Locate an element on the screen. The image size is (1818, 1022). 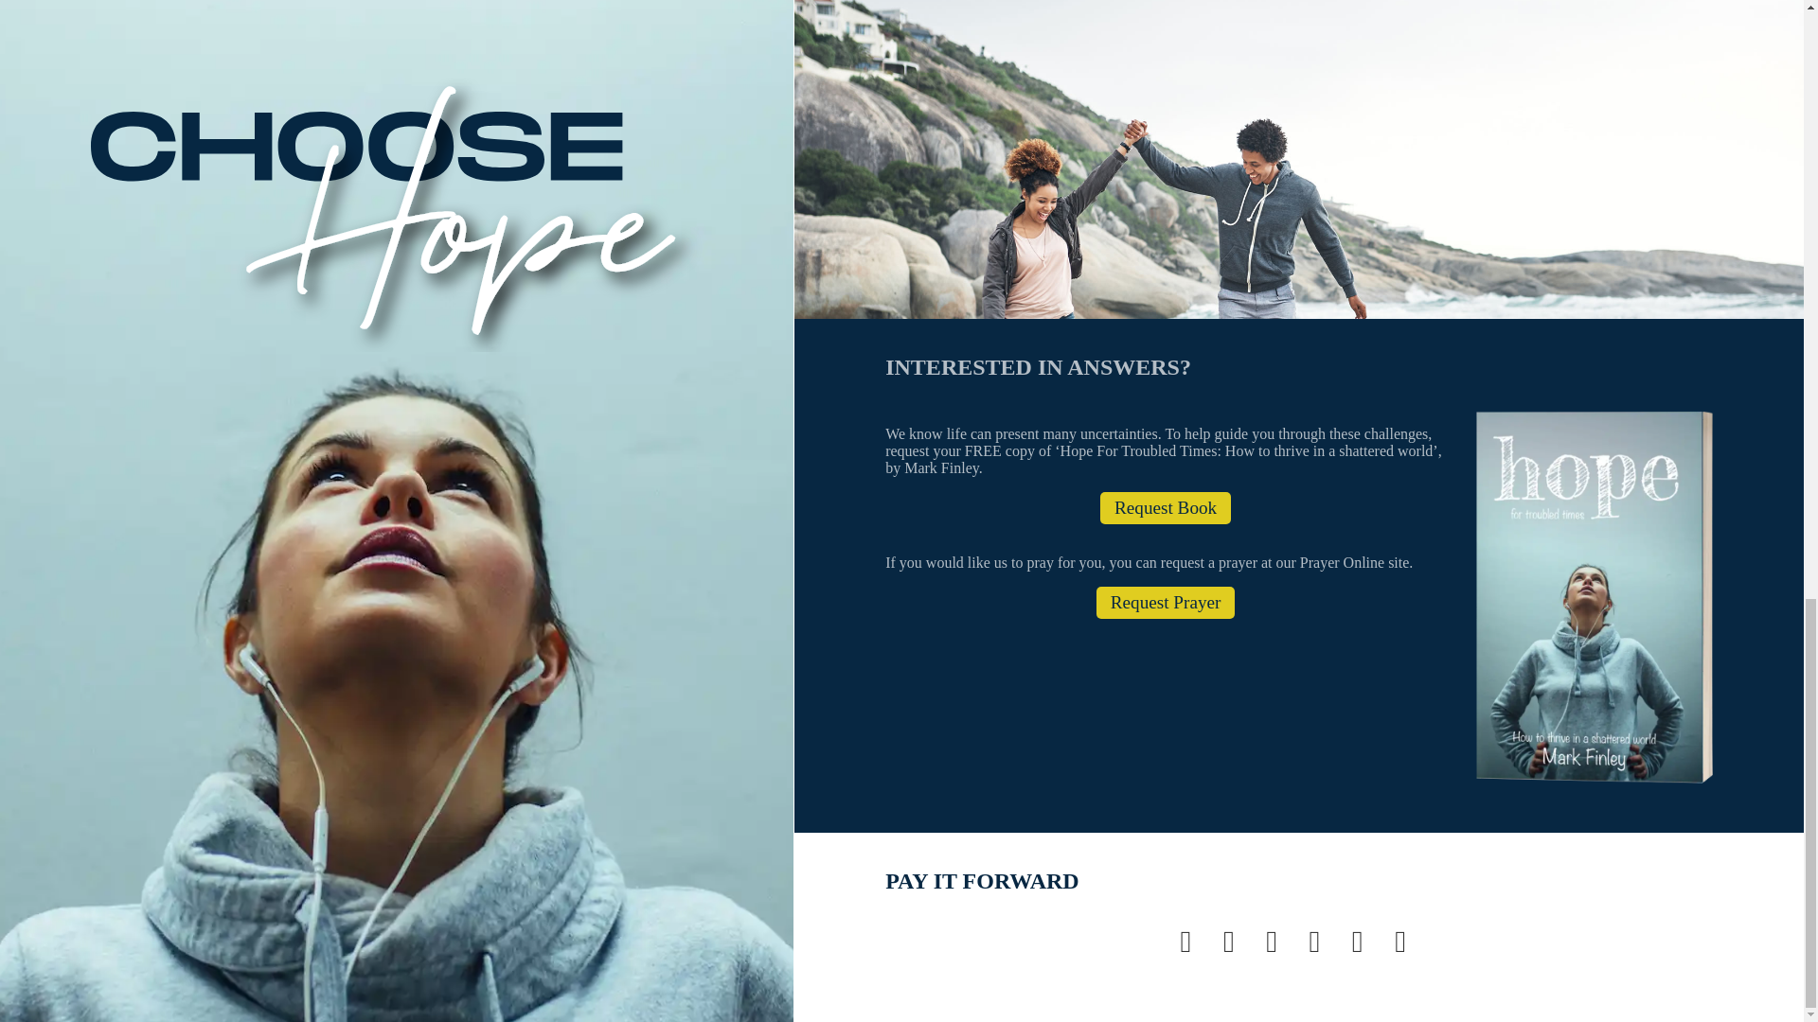
Twitter is located at coordinates (1235, 943).